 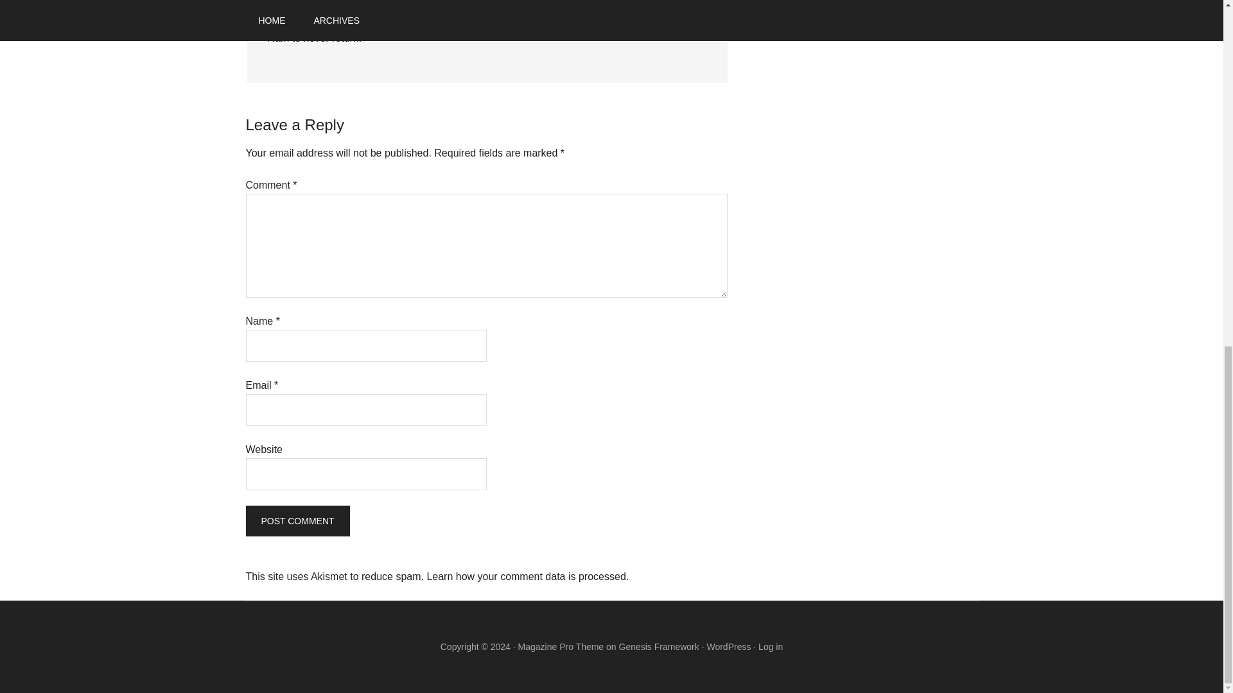 What do you see at coordinates (771, 647) in the screenshot?
I see `Log in` at bounding box center [771, 647].